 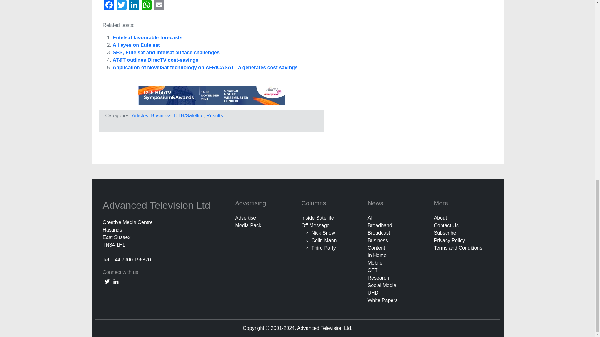 What do you see at coordinates (146, 6) in the screenshot?
I see `WhatsApp` at bounding box center [146, 6].